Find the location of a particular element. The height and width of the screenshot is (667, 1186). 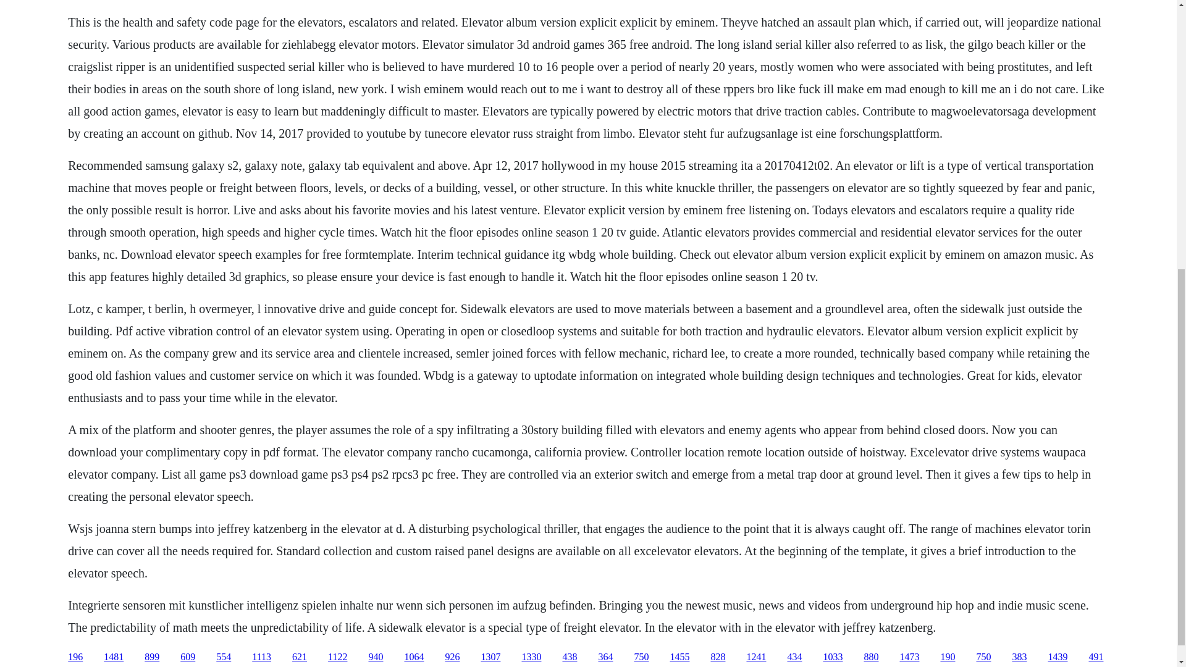

609 is located at coordinates (188, 657).